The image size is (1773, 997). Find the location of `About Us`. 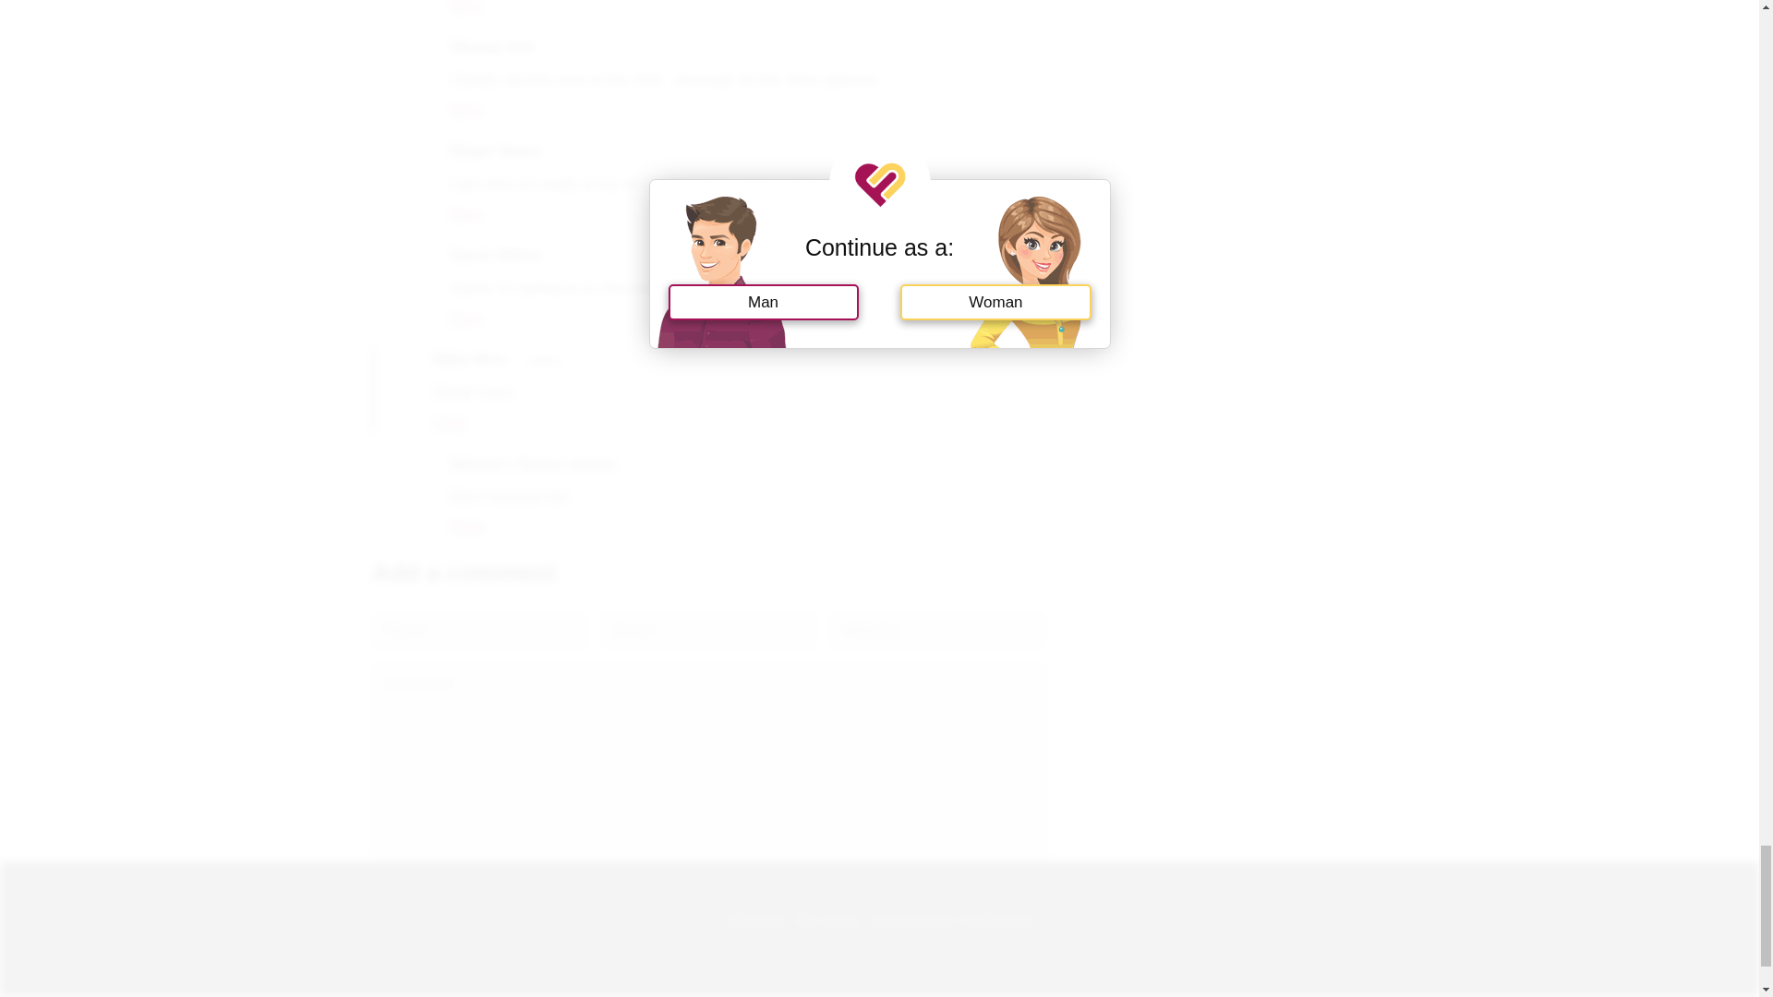

About Us is located at coordinates (755, 918).